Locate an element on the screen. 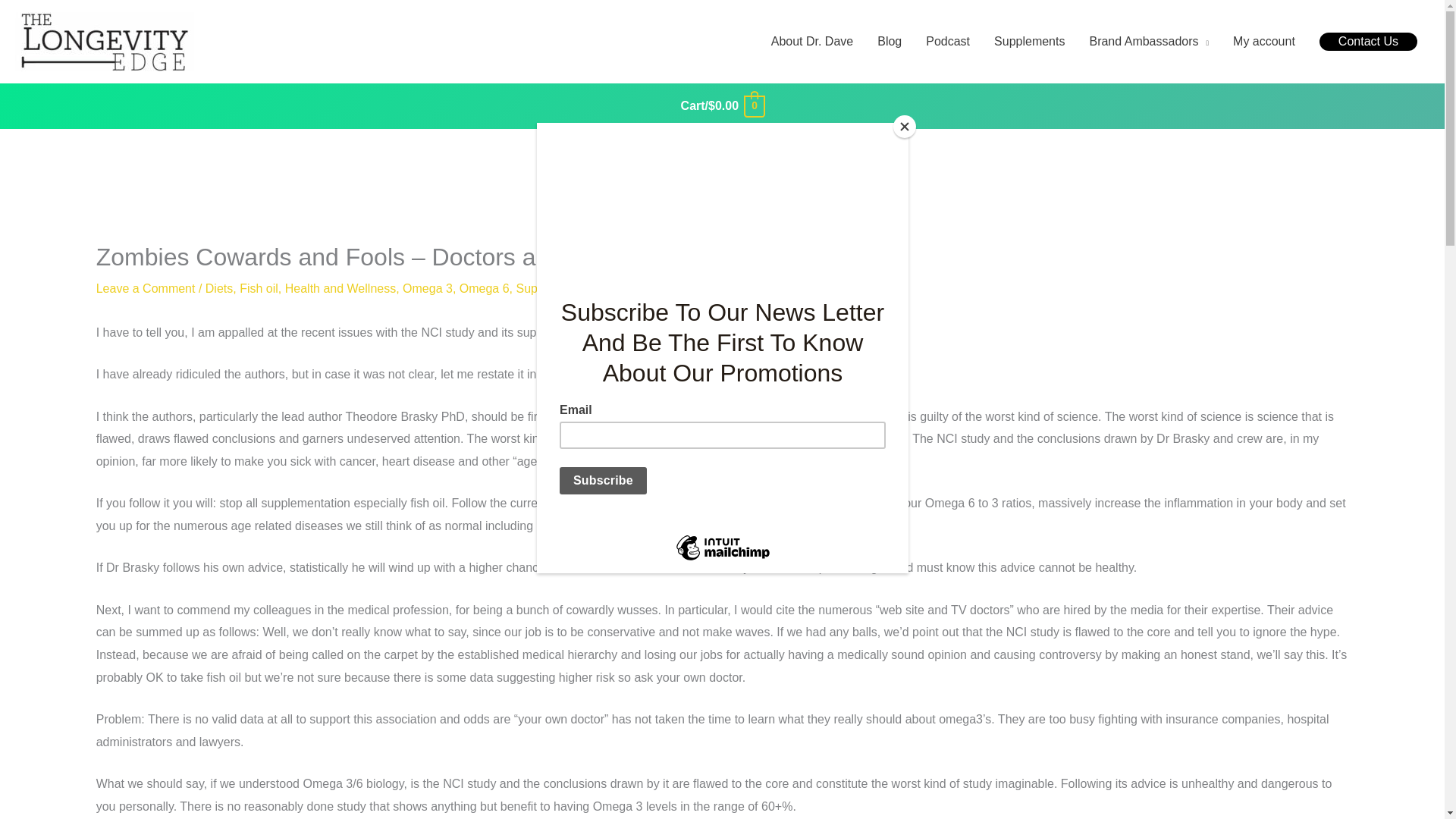 The height and width of the screenshot is (819, 1456). View all posts by Dr. Dave is located at coordinates (637, 288).